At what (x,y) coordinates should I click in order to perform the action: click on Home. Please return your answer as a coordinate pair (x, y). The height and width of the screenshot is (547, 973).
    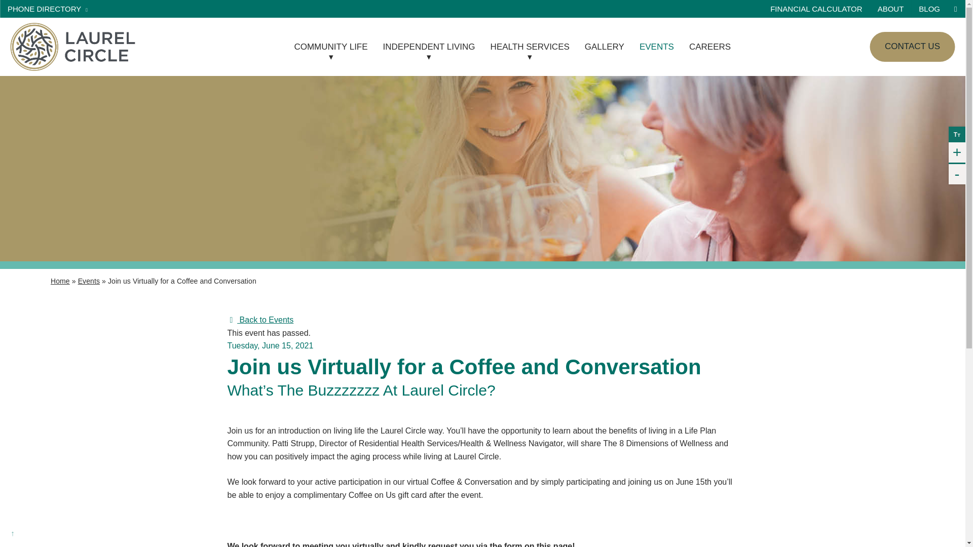
    Looking at the image, I should click on (330, 47).